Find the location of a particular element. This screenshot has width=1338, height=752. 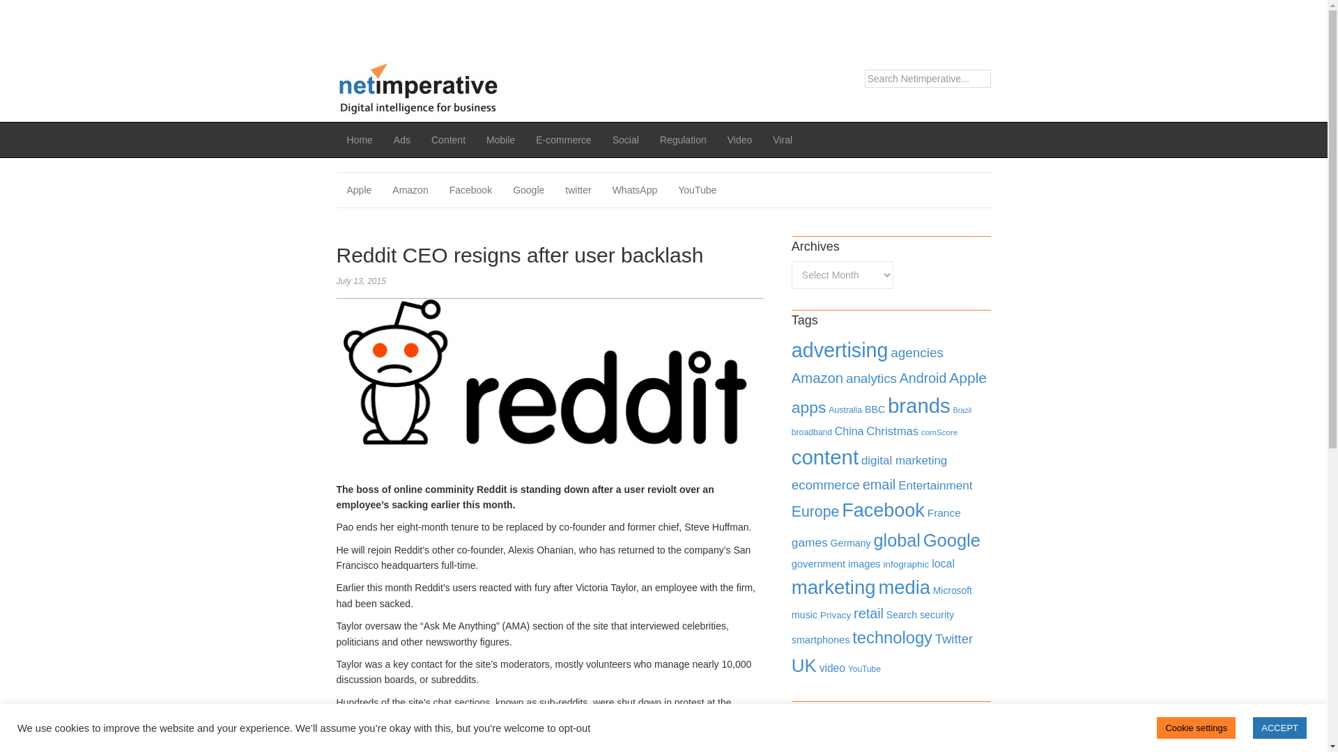

Ads is located at coordinates (401, 139).